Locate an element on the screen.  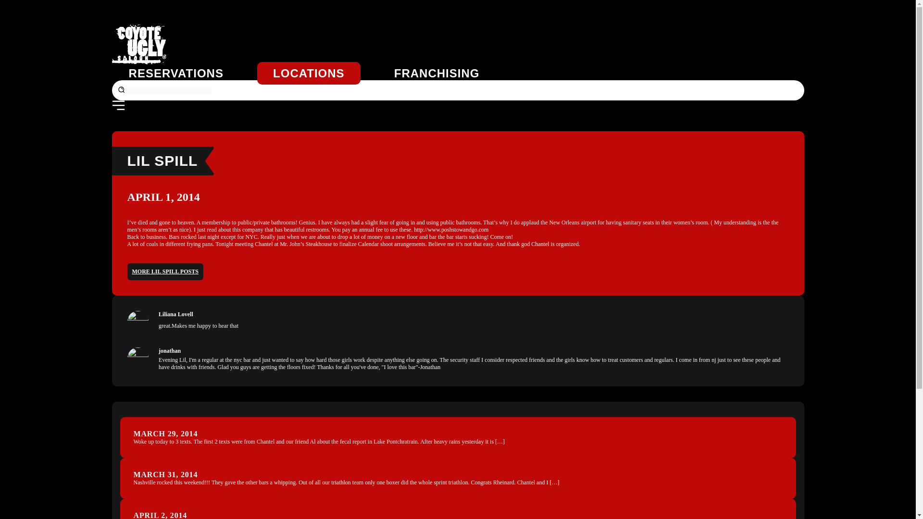
LIL SPILL is located at coordinates (162, 161).